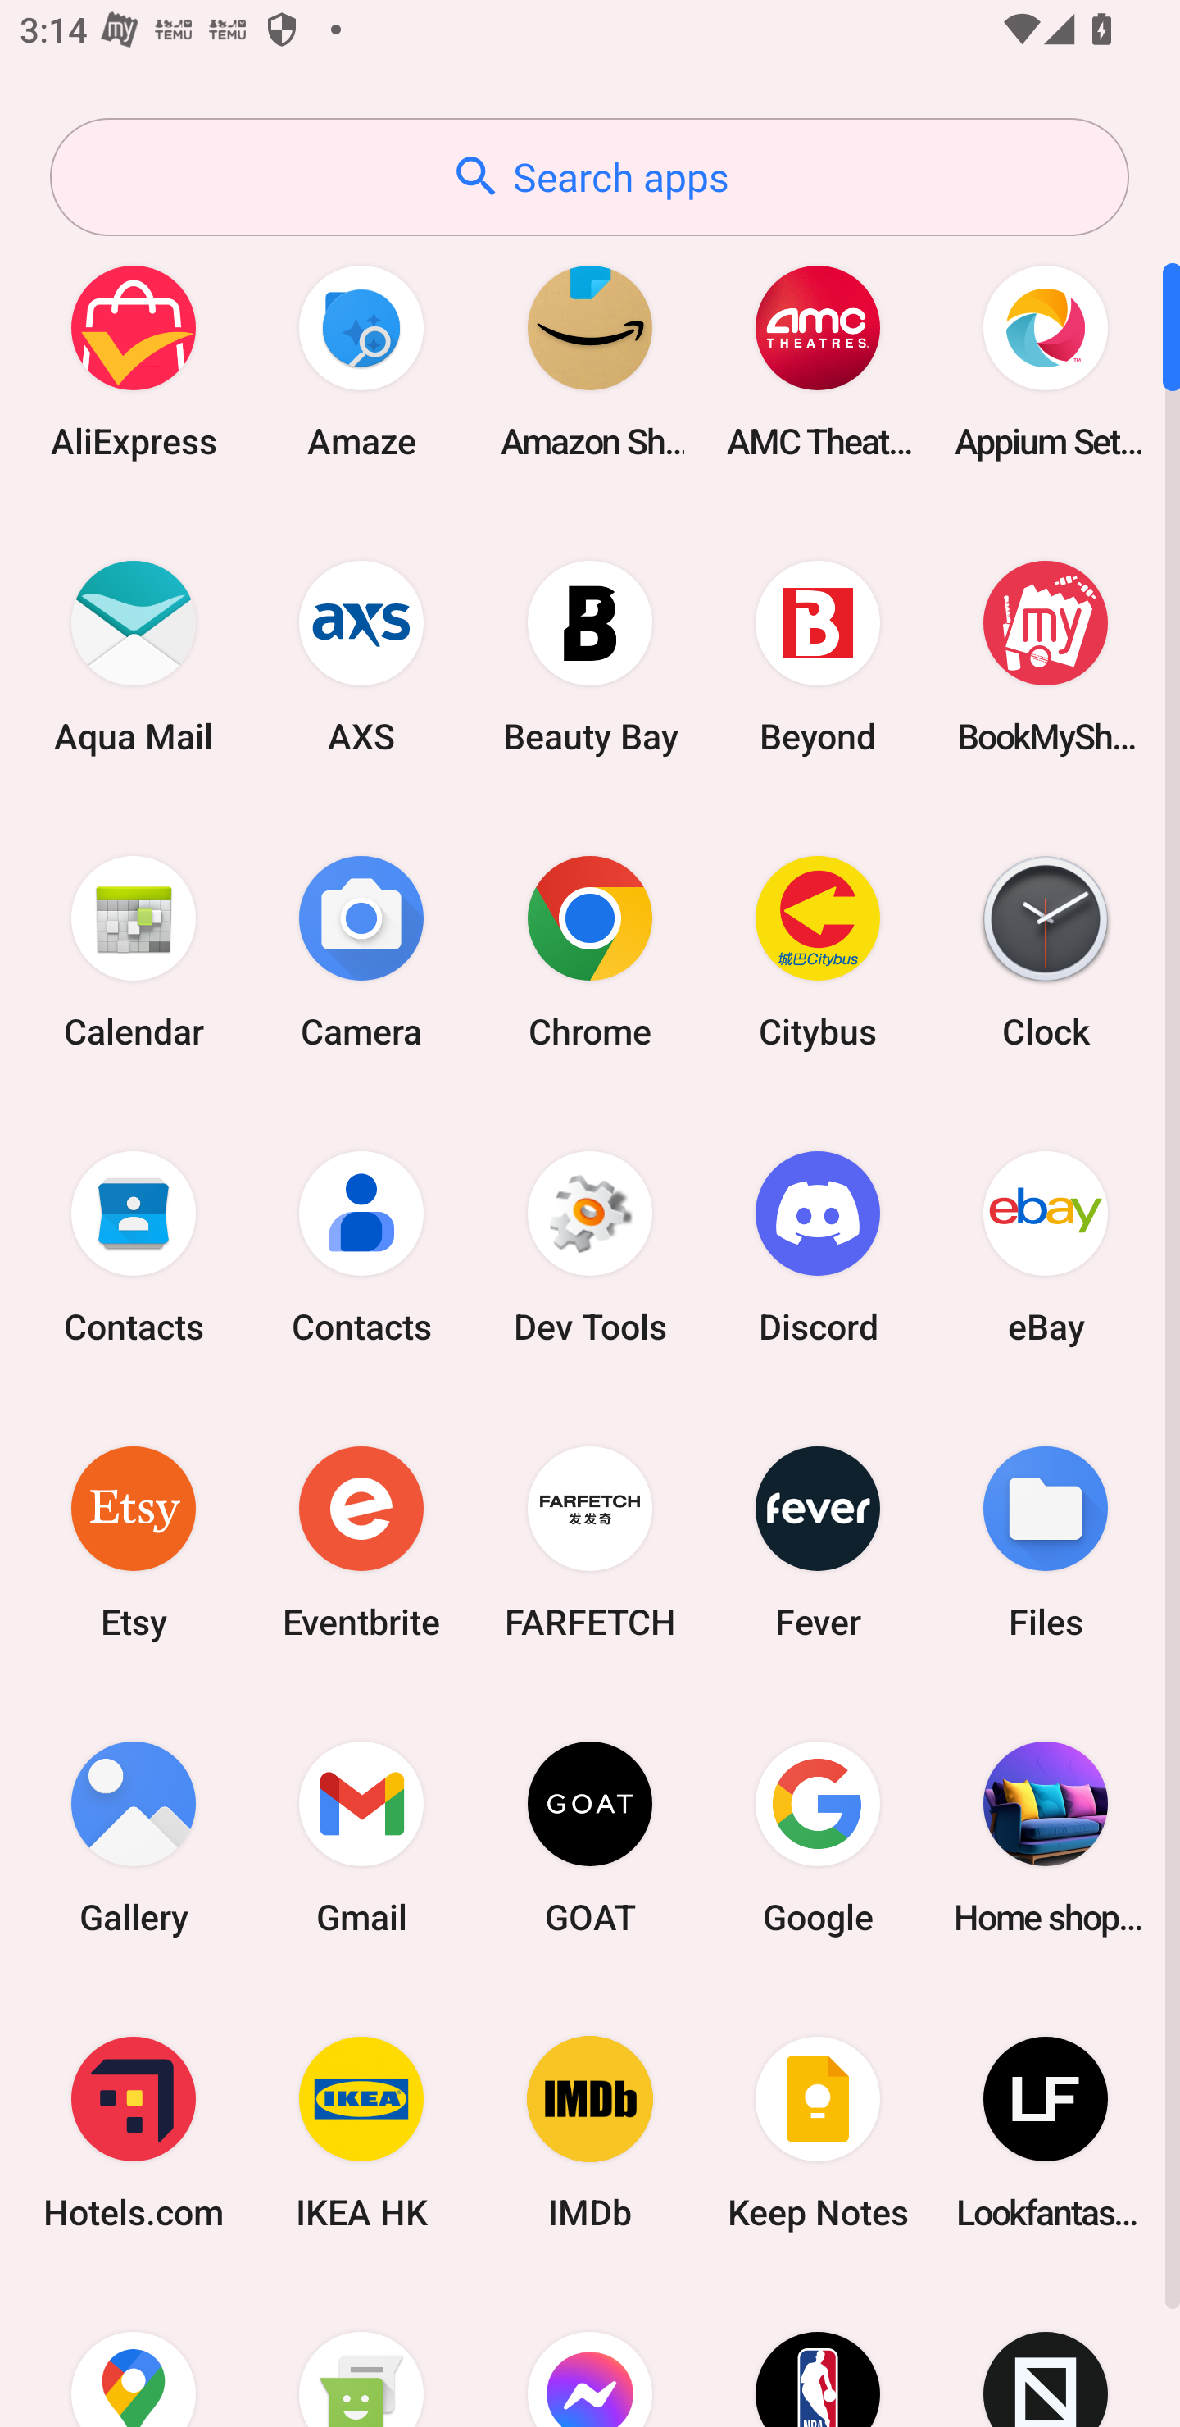  What do you see at coordinates (589, 177) in the screenshot?
I see `  Search apps` at bounding box center [589, 177].